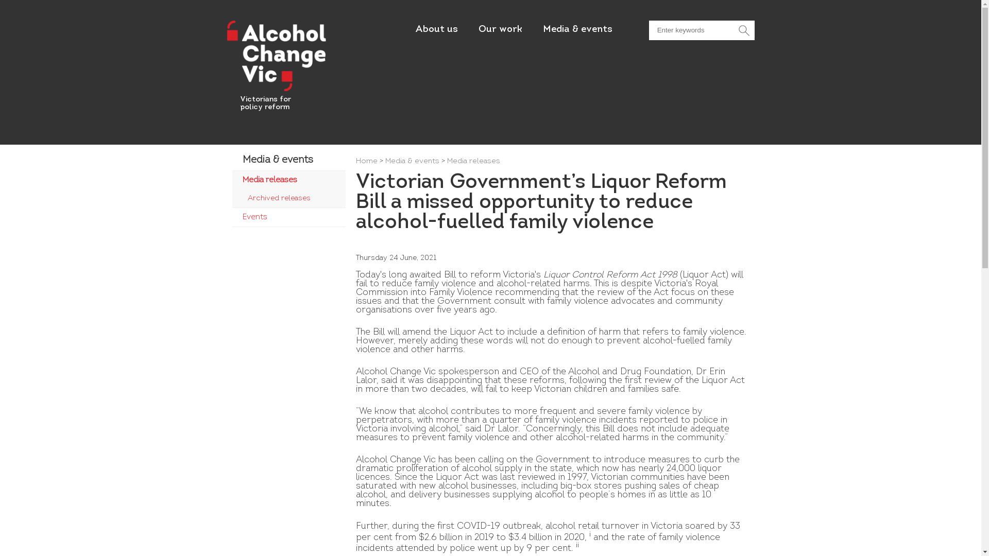 The width and height of the screenshot is (989, 556). Describe the element at coordinates (744, 30) in the screenshot. I see `Search` at that location.